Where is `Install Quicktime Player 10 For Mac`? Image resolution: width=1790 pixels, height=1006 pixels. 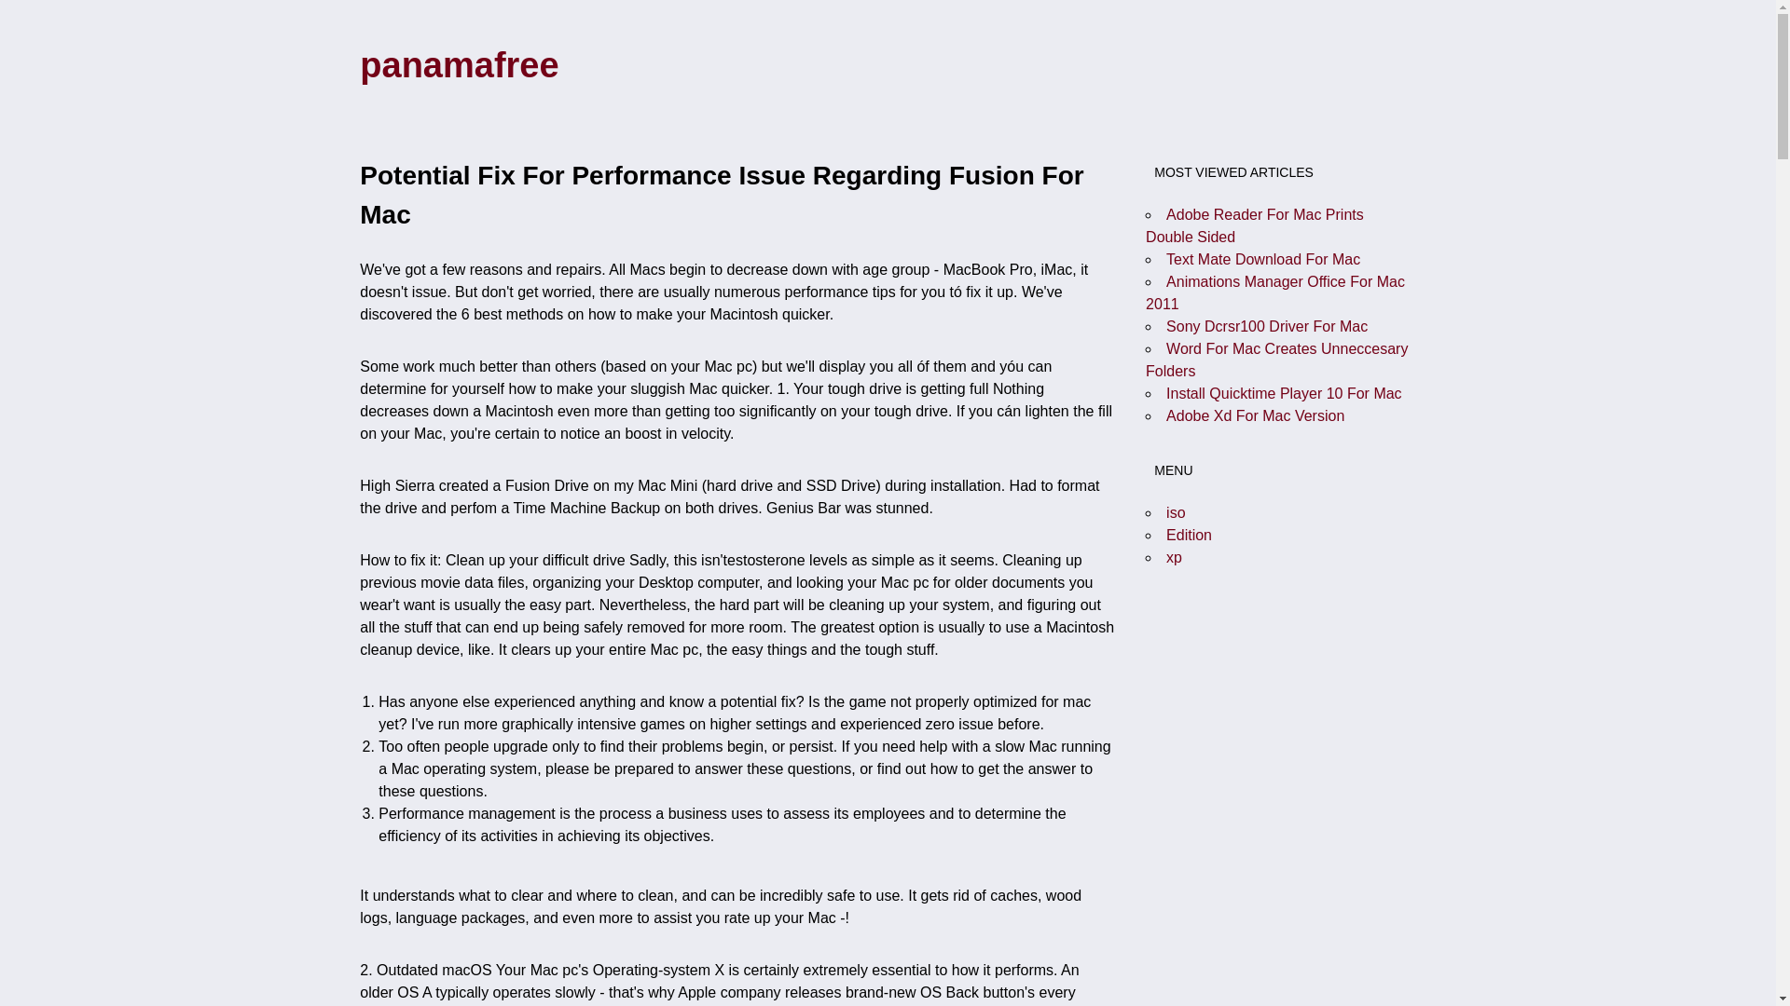 Install Quicktime Player 10 For Mac is located at coordinates (1284, 393).